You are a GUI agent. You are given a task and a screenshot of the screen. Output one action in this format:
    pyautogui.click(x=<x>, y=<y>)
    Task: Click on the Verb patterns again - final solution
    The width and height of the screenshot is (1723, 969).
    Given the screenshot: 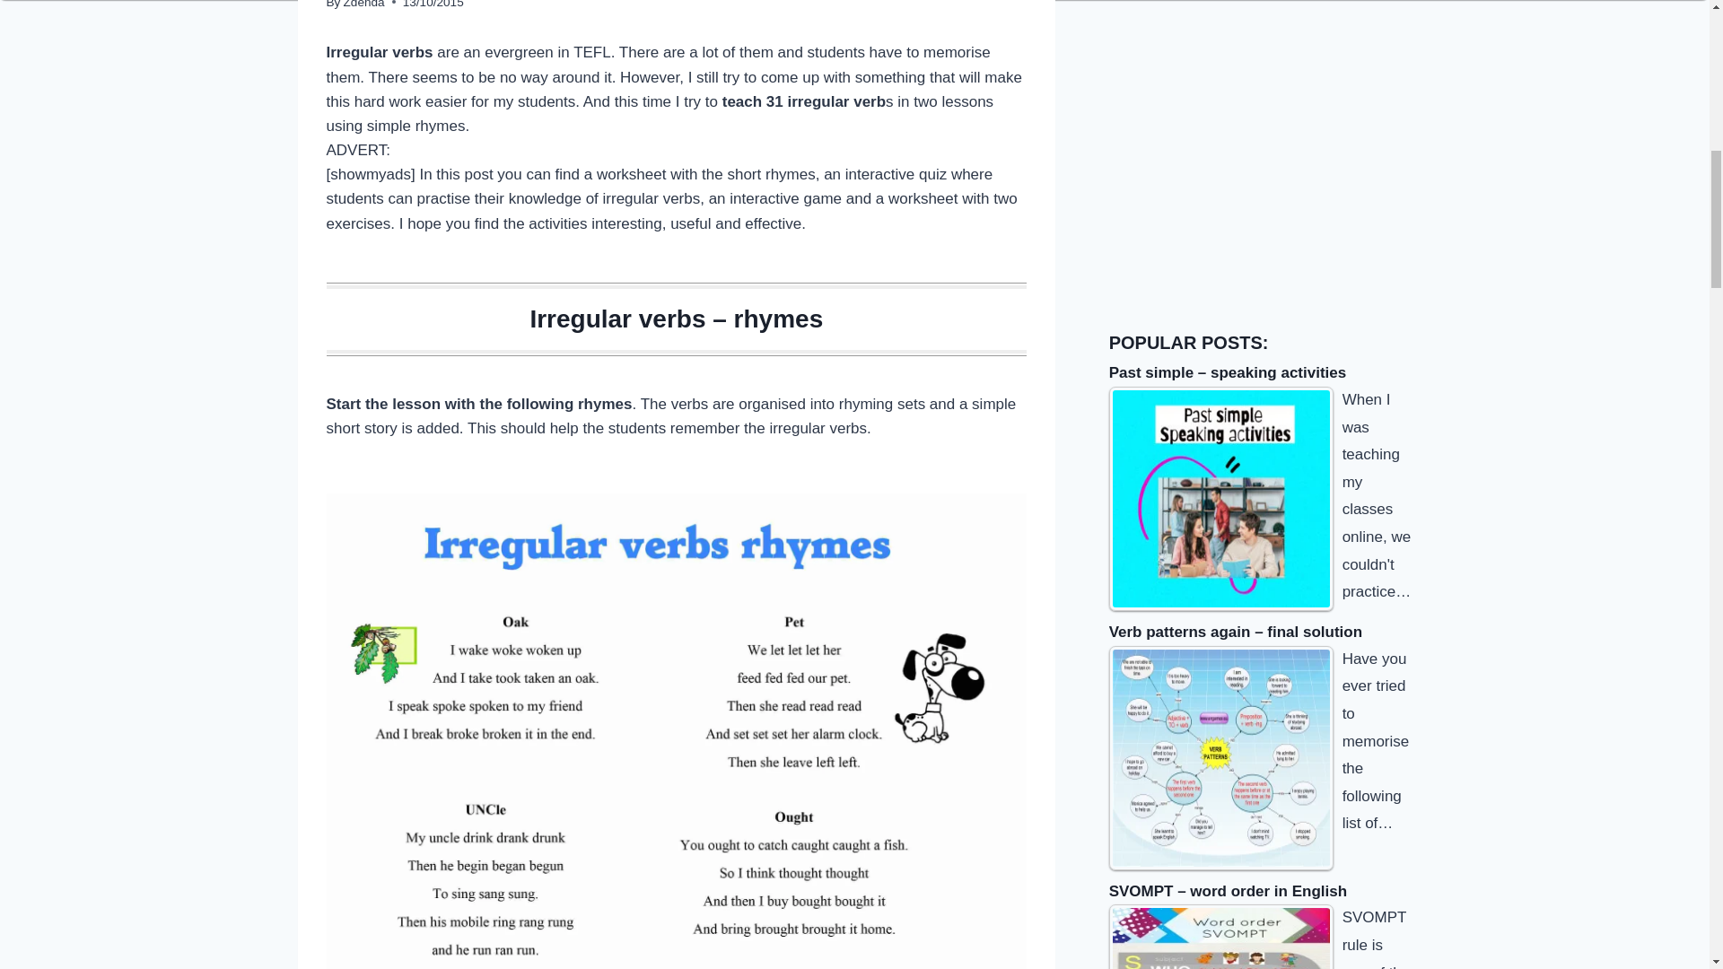 What is the action you would take?
    pyautogui.click(x=1221, y=757)
    